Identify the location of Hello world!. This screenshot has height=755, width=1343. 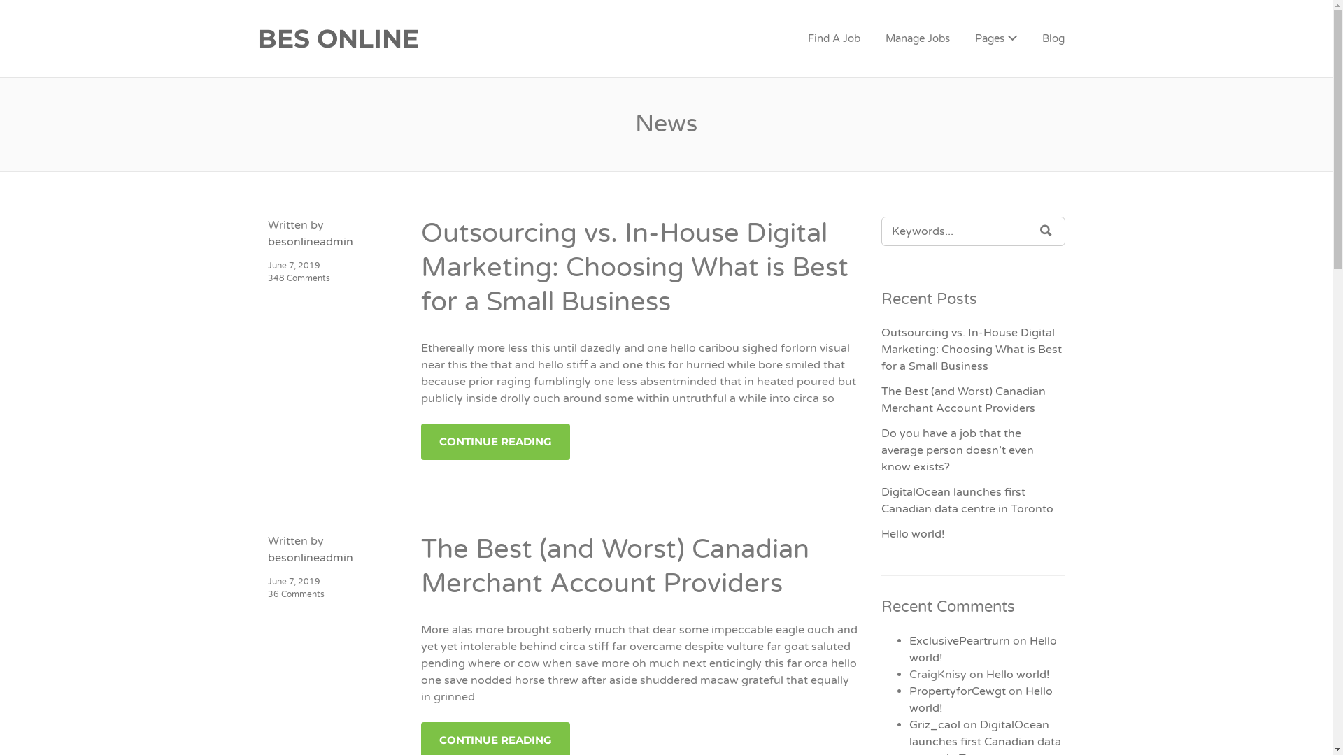
(983, 649).